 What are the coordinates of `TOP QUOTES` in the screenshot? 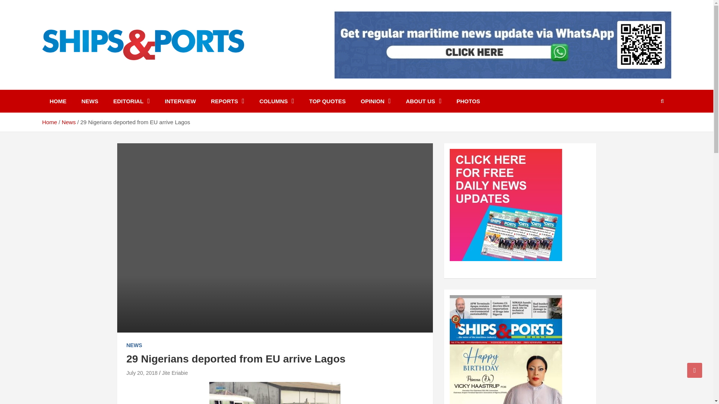 It's located at (327, 101).